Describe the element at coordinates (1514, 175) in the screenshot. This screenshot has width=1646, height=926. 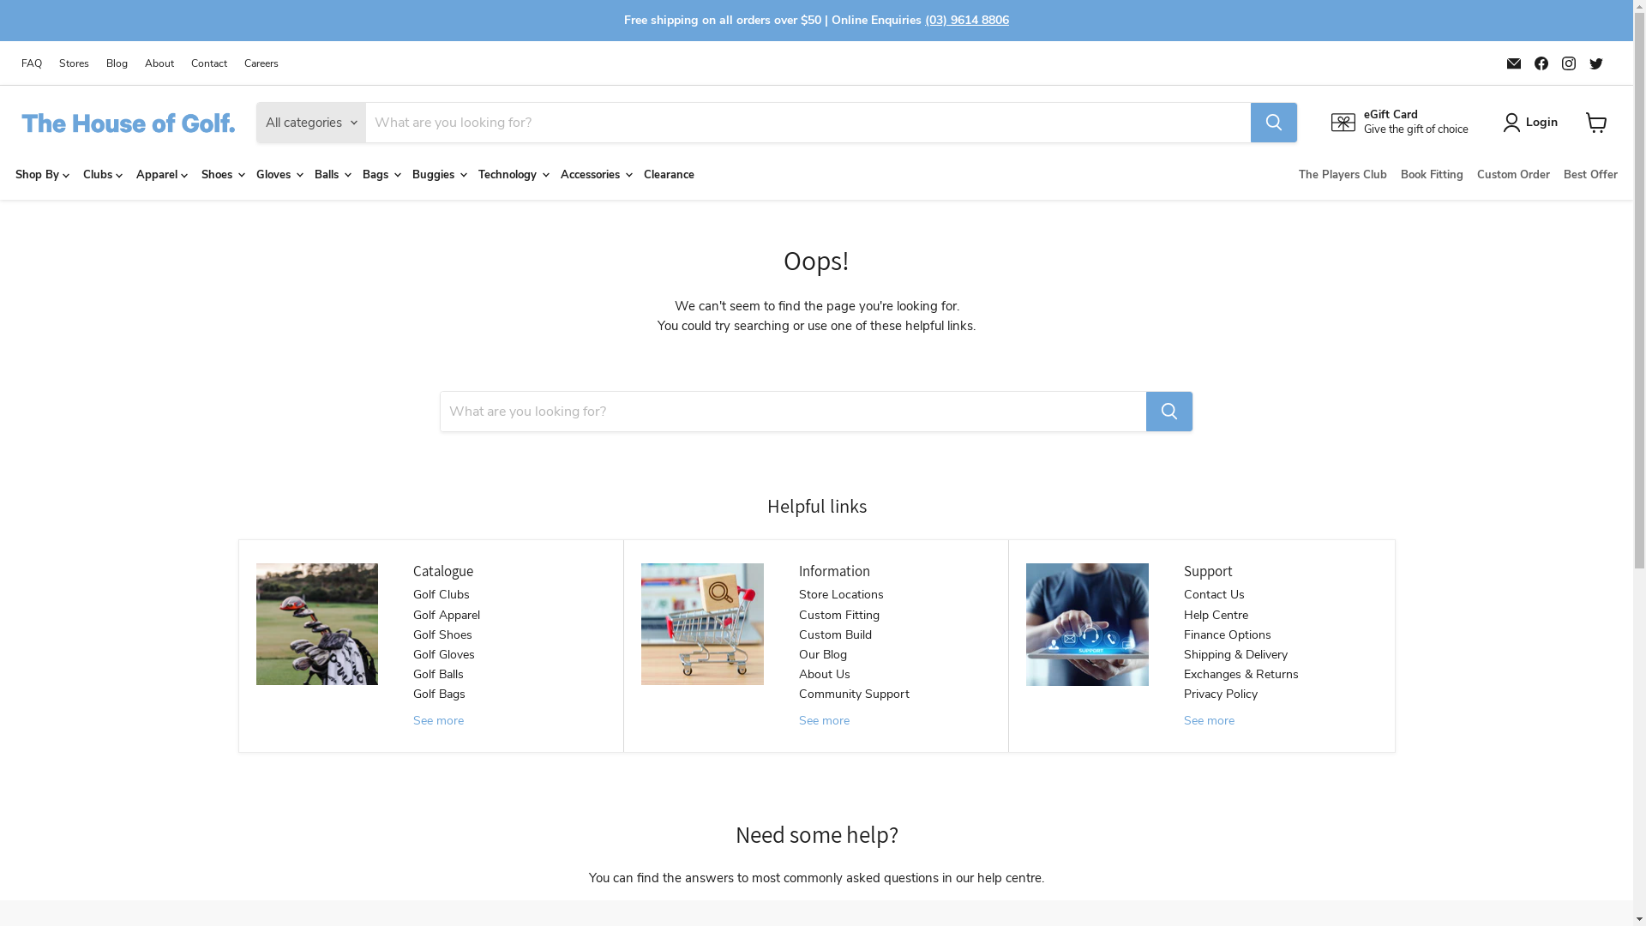
I see `Custom Order` at that location.